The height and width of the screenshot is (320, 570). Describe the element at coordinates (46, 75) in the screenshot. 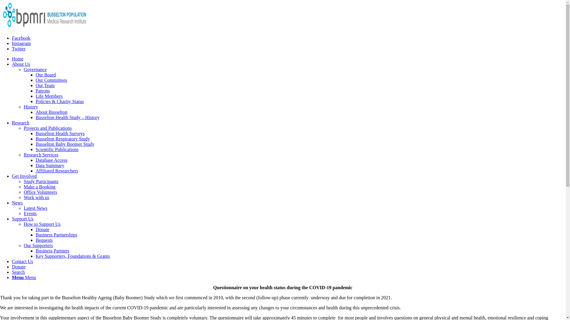

I see `Our Board` at that location.